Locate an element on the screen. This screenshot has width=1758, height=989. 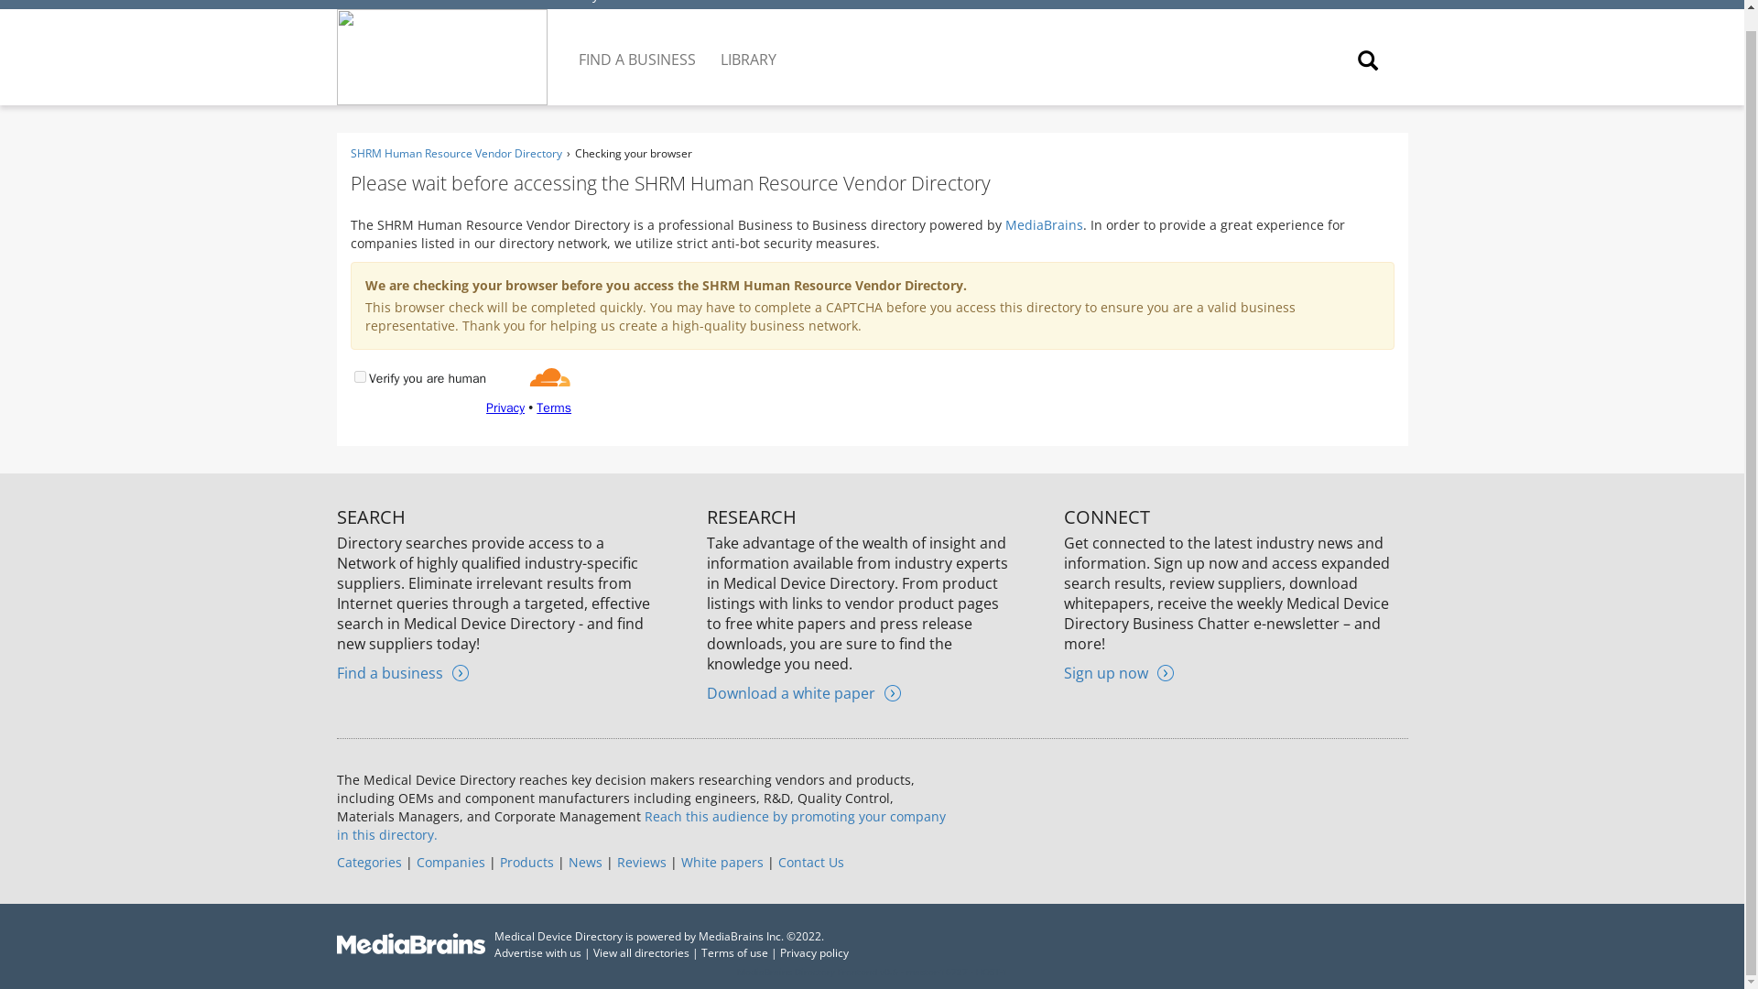
Products is located at coordinates (526, 863).